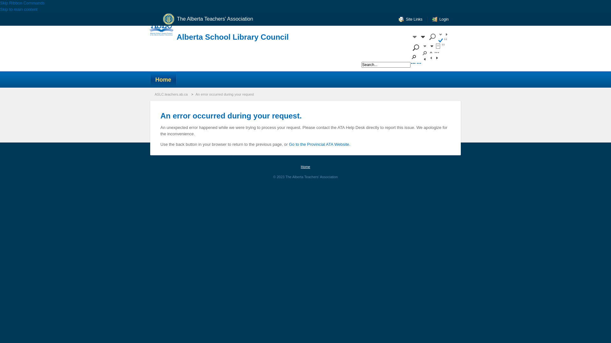 The image size is (611, 343). What do you see at coordinates (163, 79) in the screenshot?
I see `Home` at bounding box center [163, 79].